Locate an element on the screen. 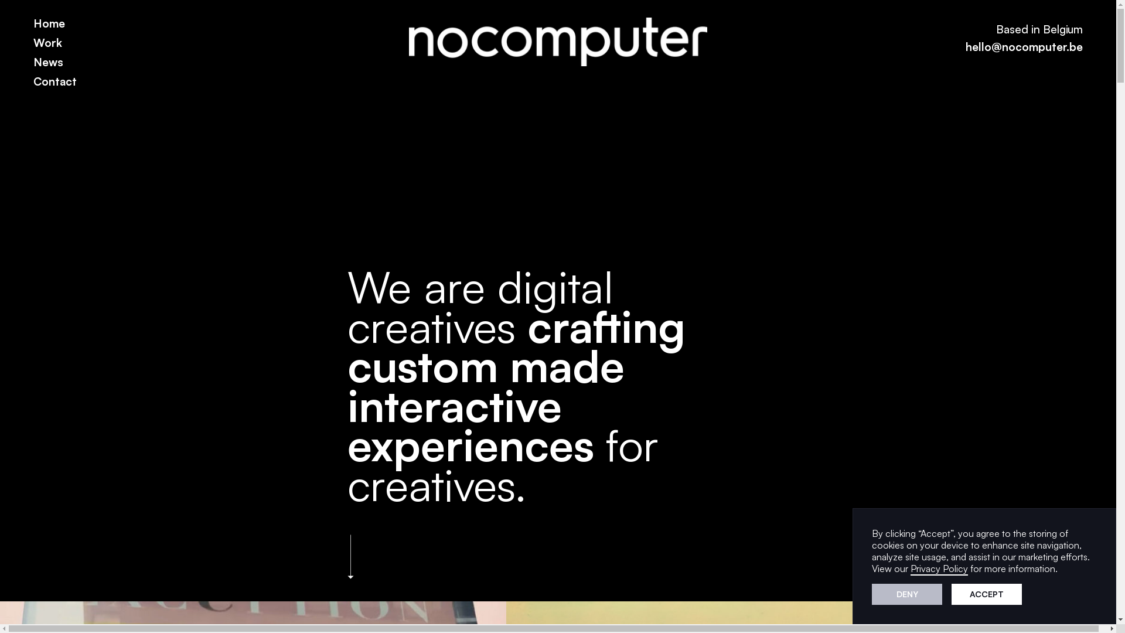  Home is located at coordinates (49, 25).